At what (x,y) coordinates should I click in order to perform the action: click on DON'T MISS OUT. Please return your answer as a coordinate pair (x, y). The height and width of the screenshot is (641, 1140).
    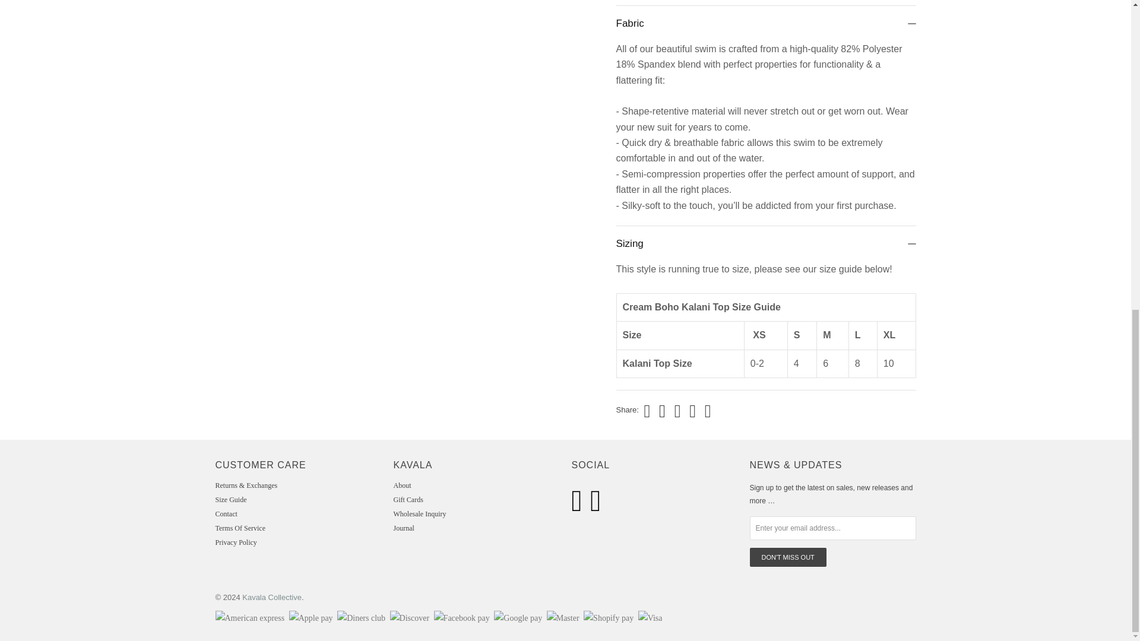
    Looking at the image, I should click on (787, 557).